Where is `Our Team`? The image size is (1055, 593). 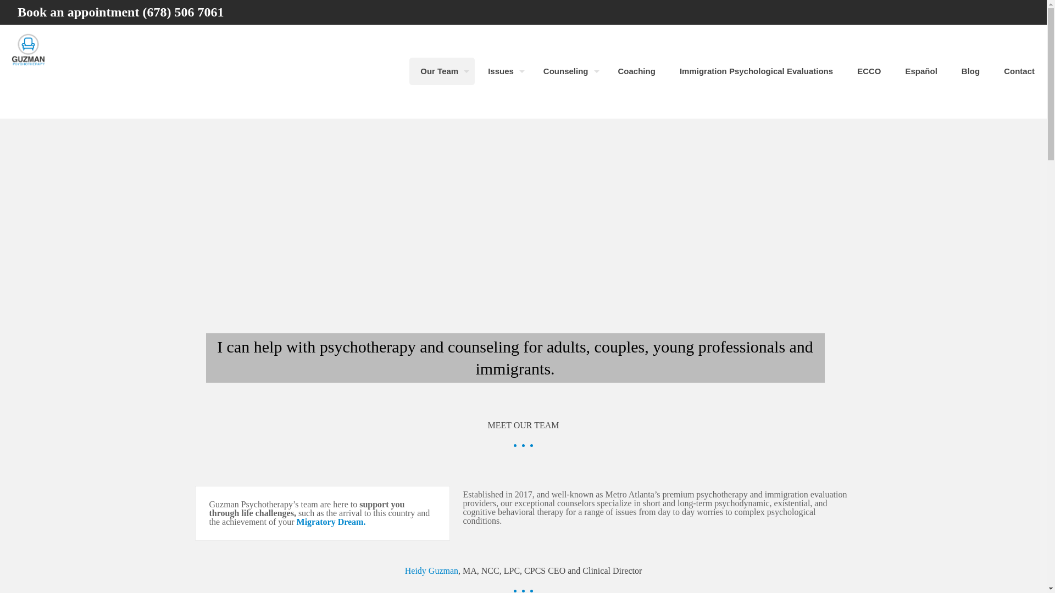 Our Team is located at coordinates (442, 71).